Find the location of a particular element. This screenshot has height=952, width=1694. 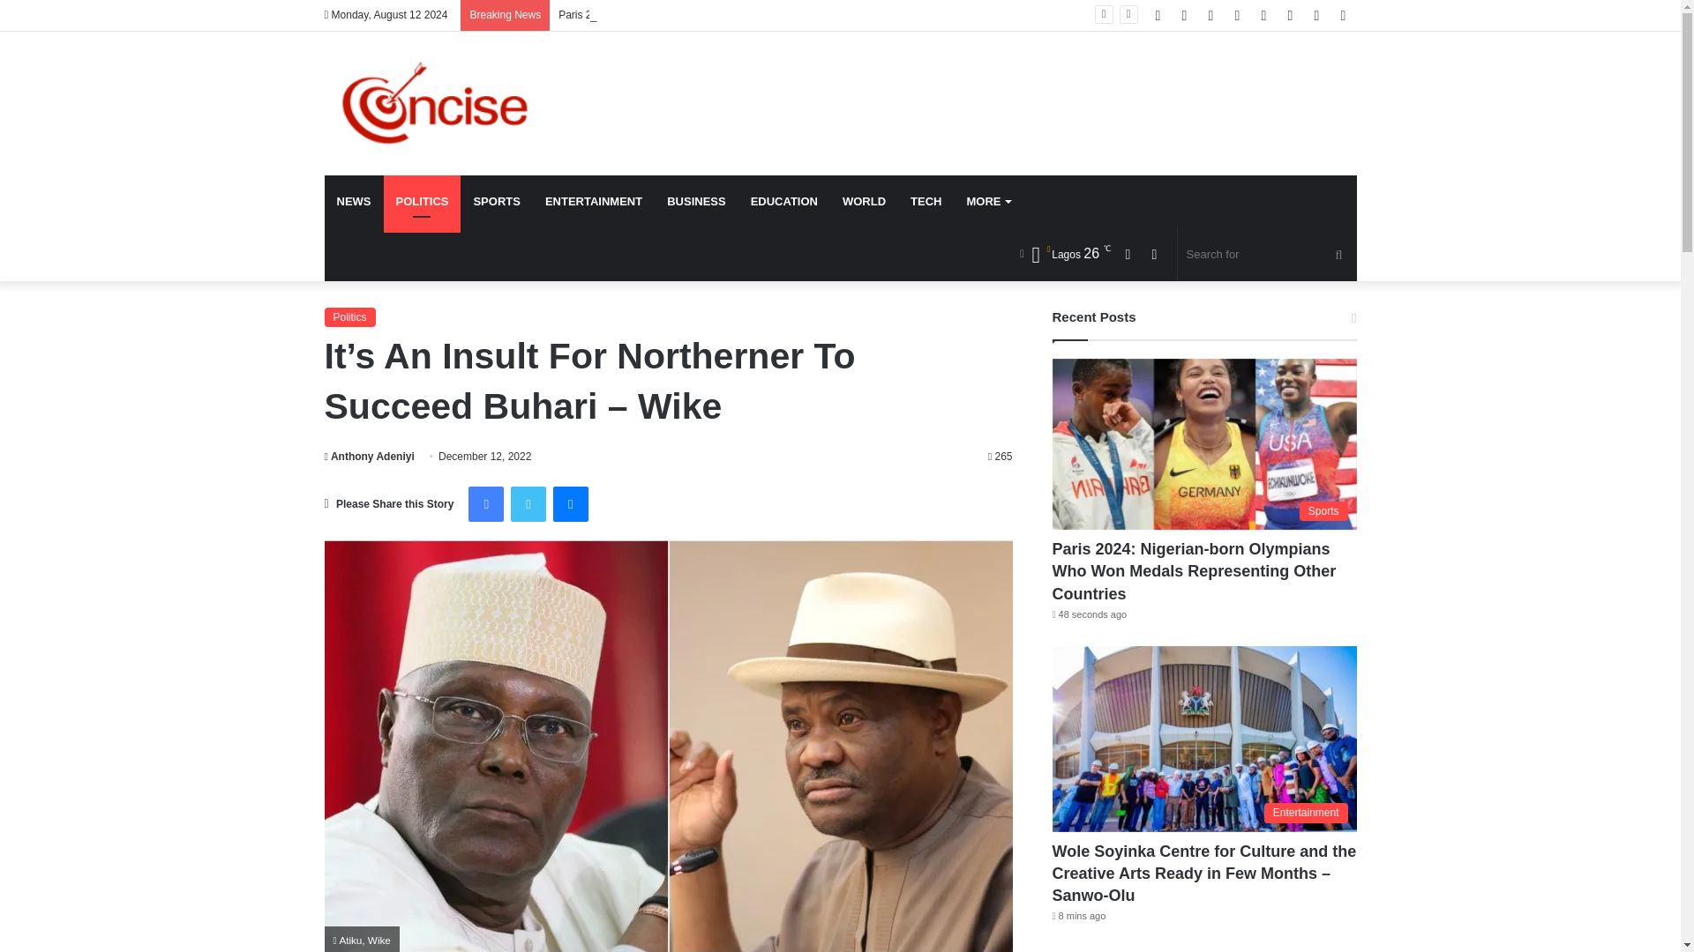

MORE is located at coordinates (988, 201).